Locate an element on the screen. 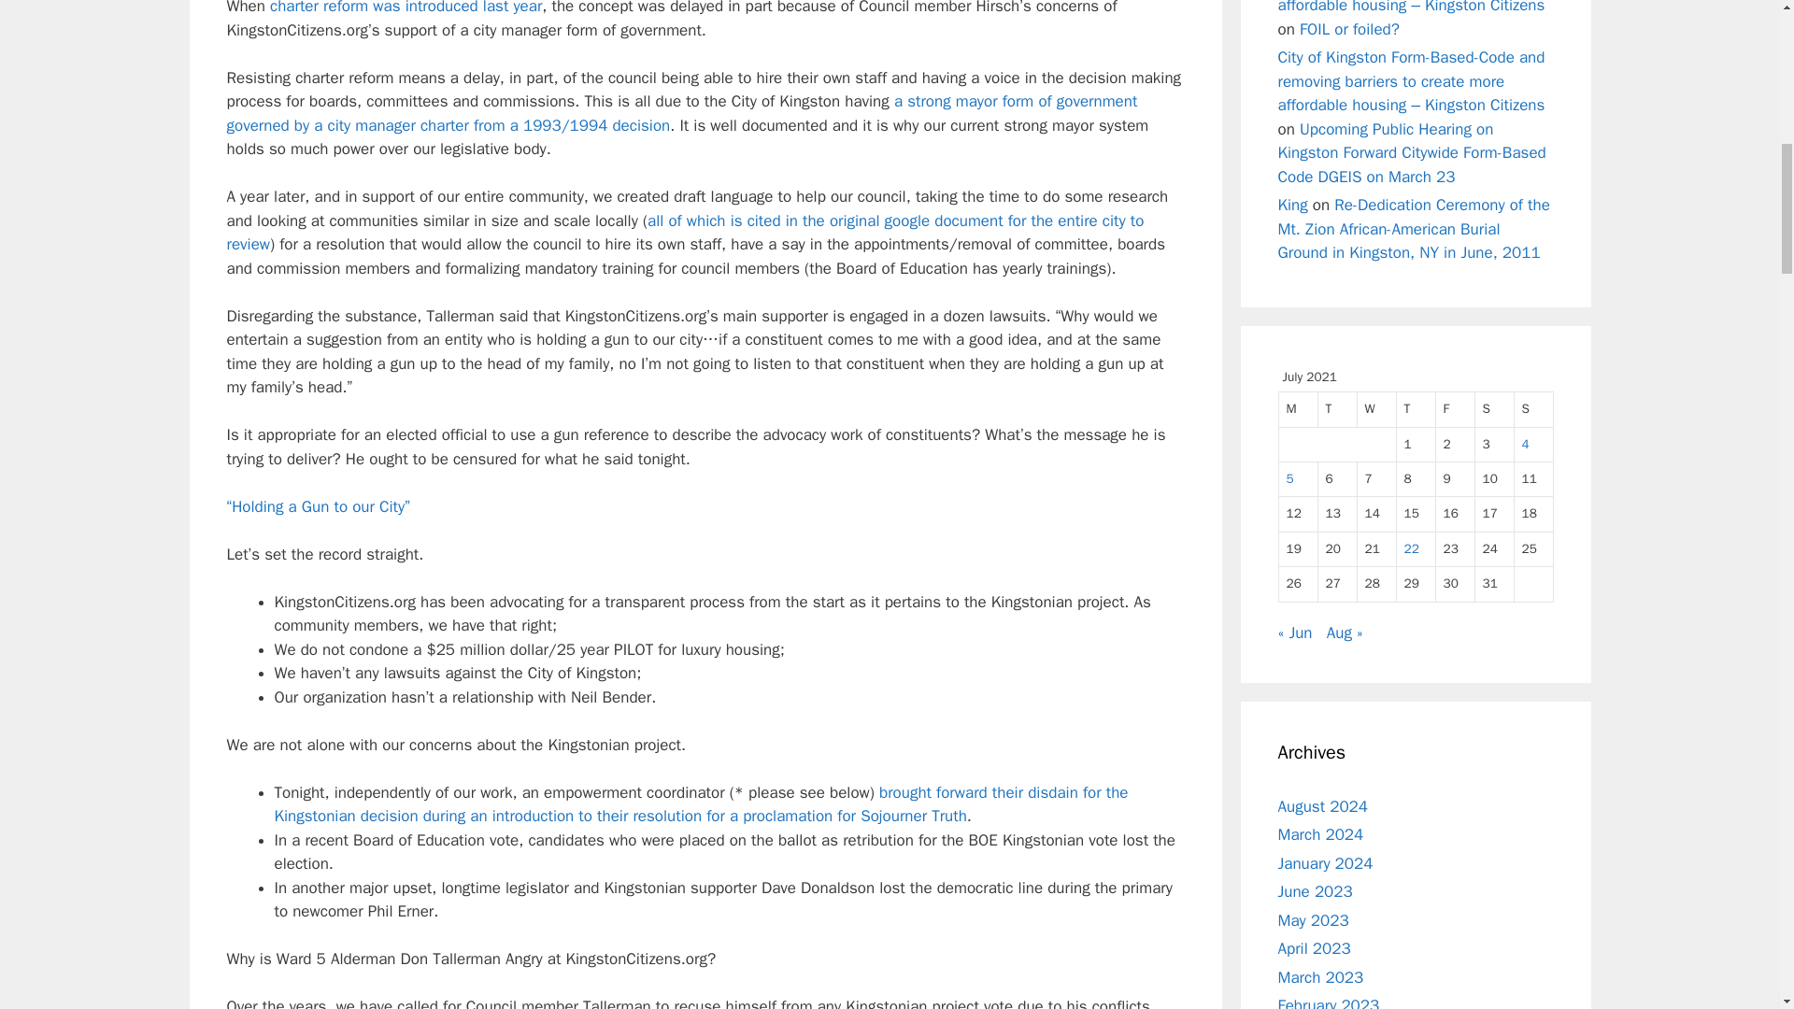 The height and width of the screenshot is (1009, 1794). Tuesday is located at coordinates (1336, 409).